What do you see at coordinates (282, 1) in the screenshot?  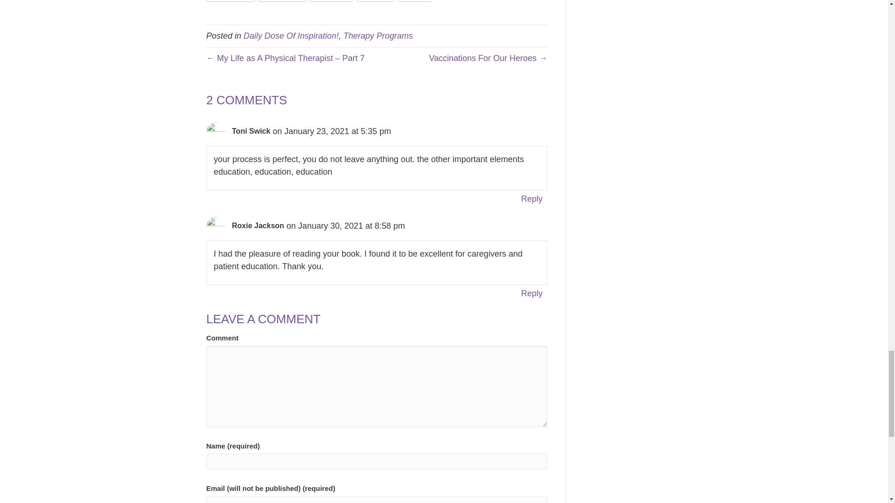 I see `Facebook` at bounding box center [282, 1].